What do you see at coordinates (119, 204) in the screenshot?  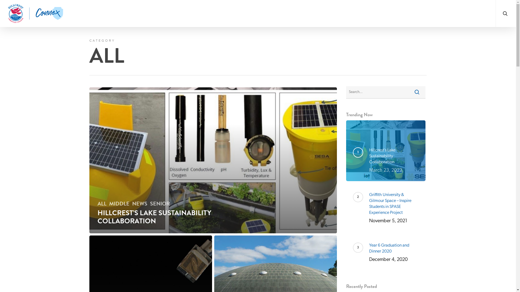 I see `MIDDLE` at bounding box center [119, 204].